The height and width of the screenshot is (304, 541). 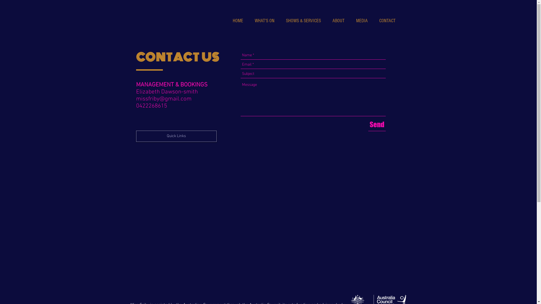 I want to click on HOME, so click(x=239, y=21).